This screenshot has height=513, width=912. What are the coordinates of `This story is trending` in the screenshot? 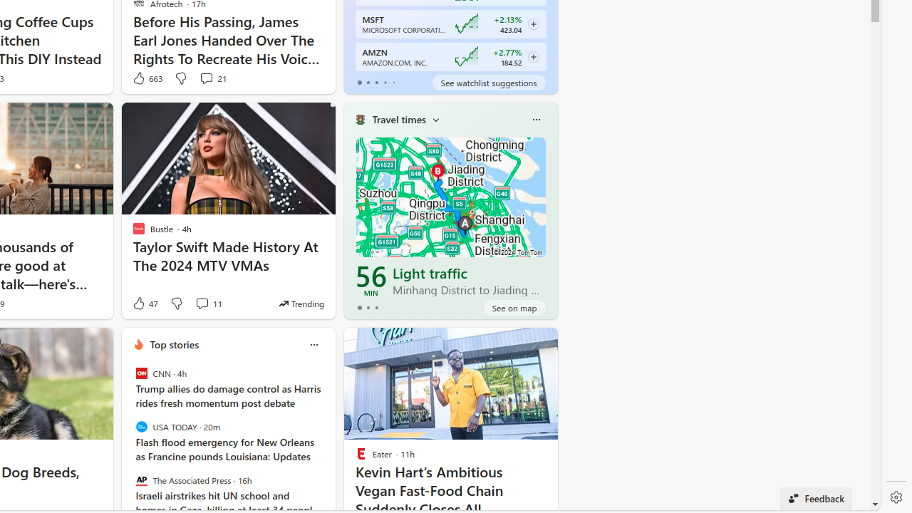 It's located at (301, 303).